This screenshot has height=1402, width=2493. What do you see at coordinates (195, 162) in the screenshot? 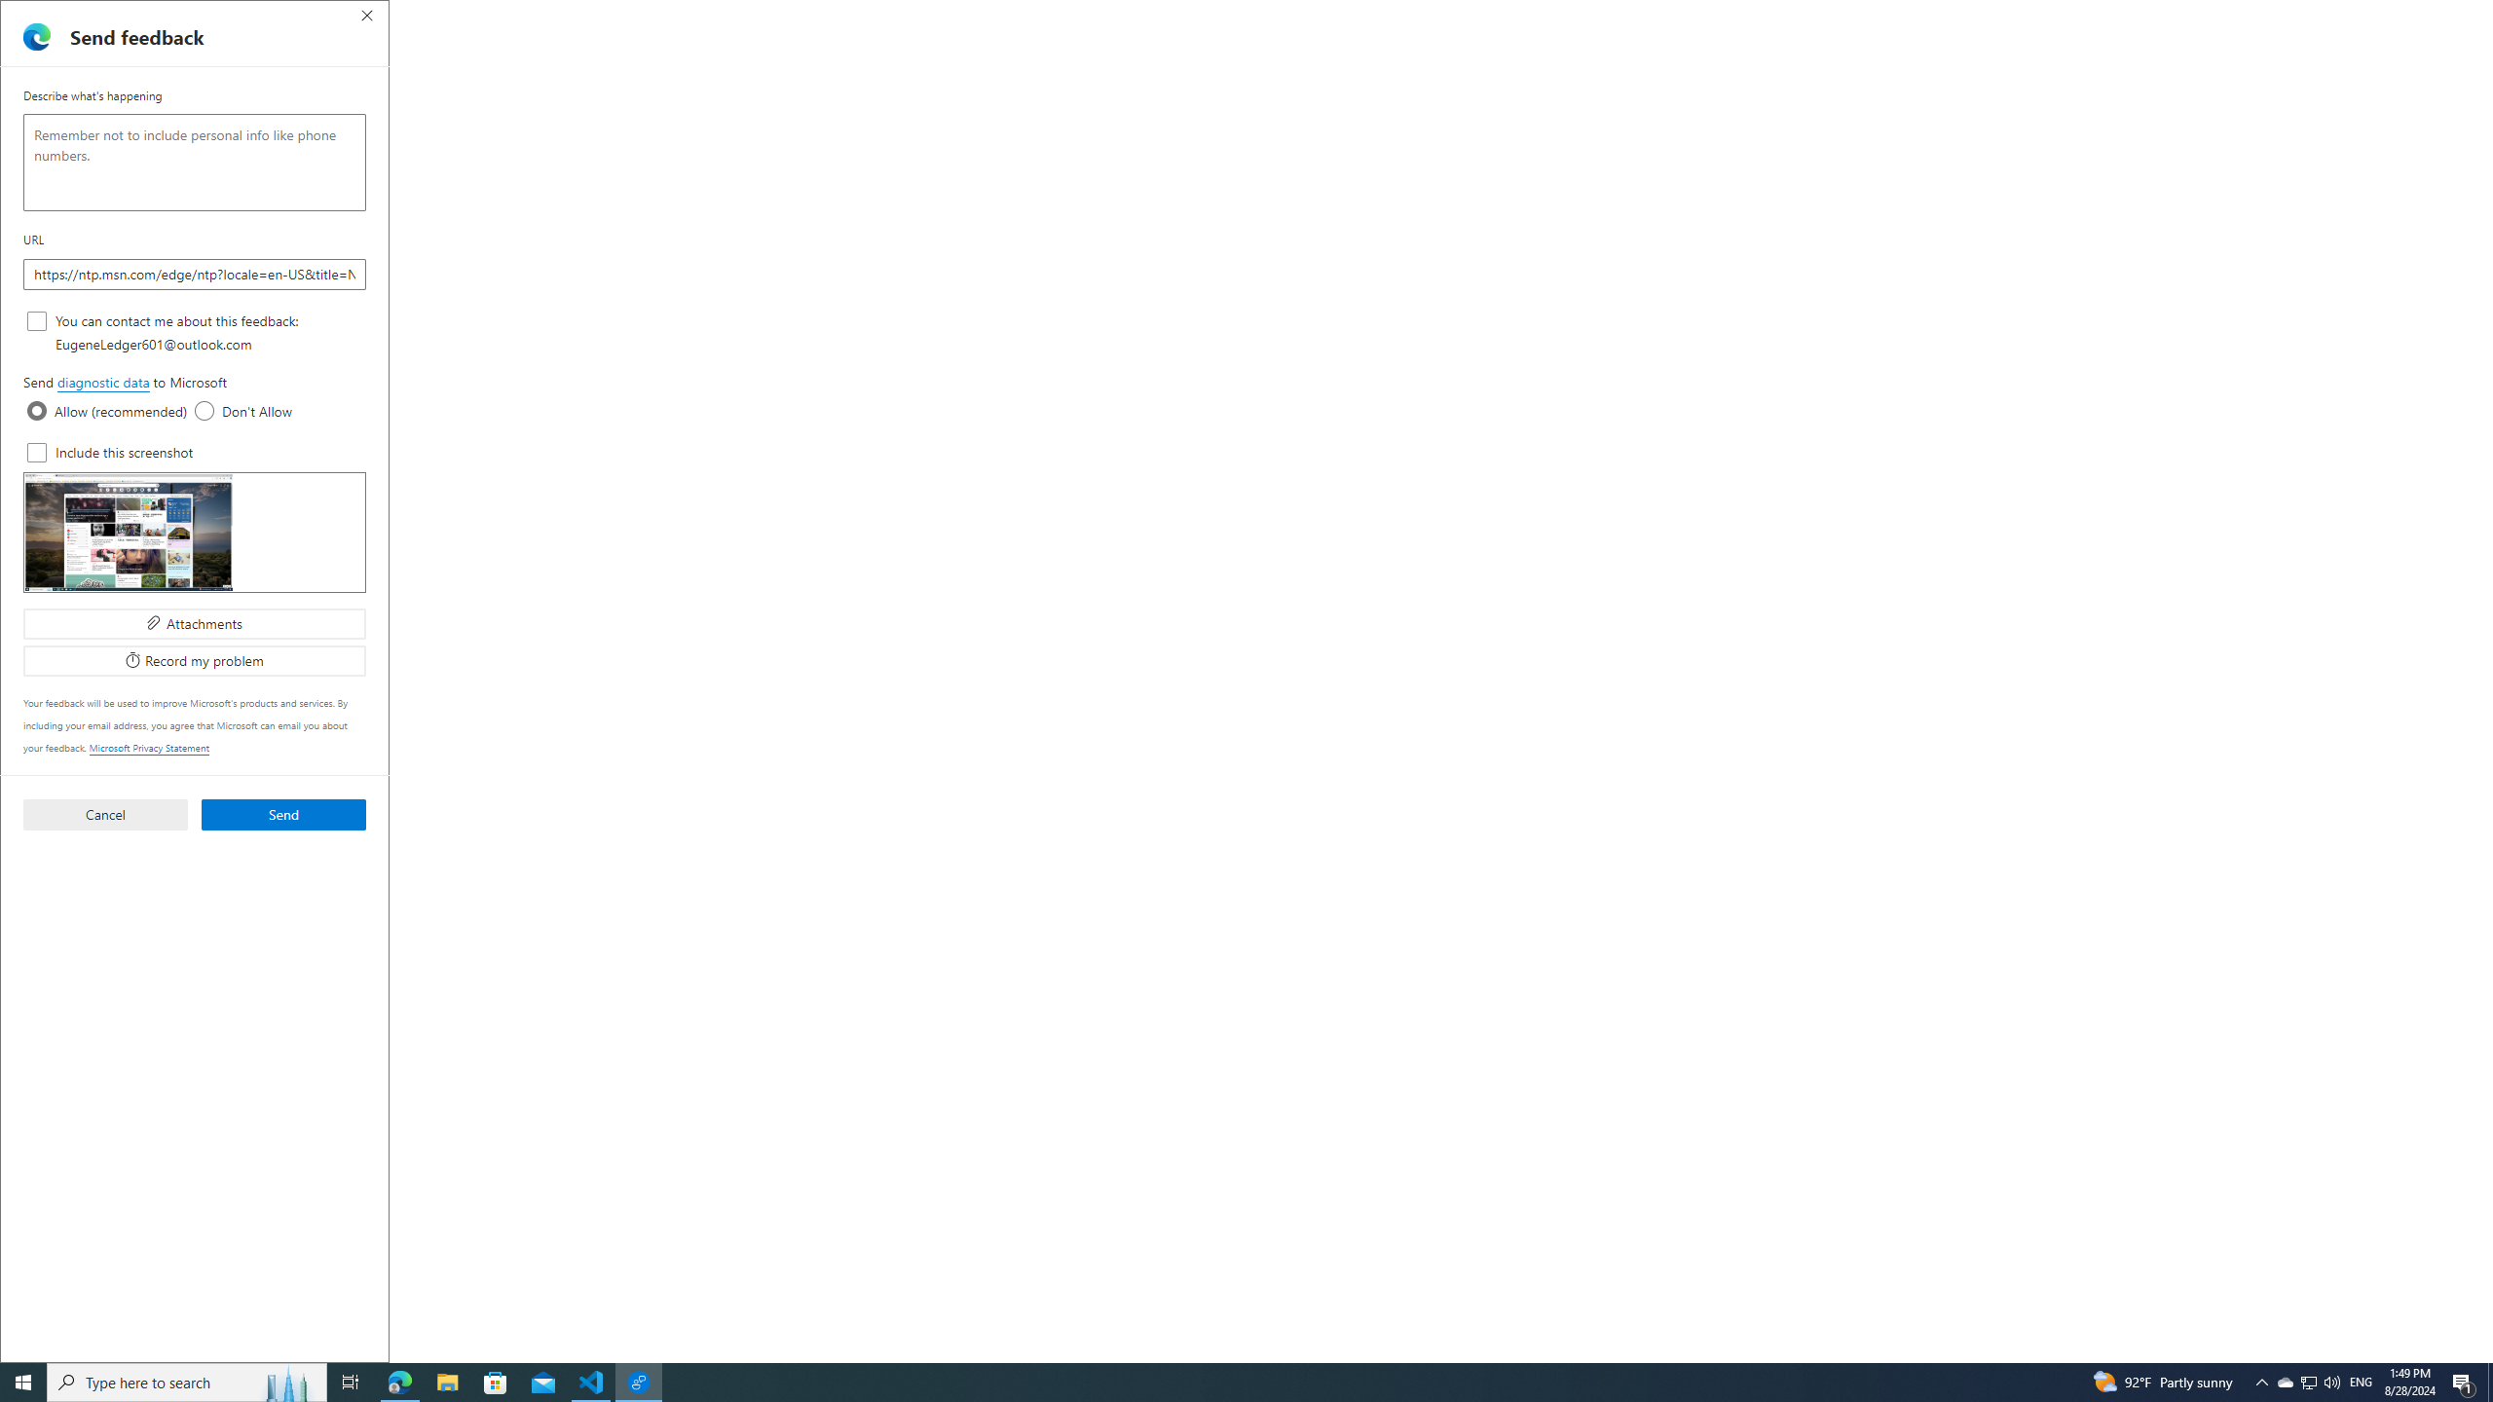
I see `Describe what's happening` at bounding box center [195, 162].